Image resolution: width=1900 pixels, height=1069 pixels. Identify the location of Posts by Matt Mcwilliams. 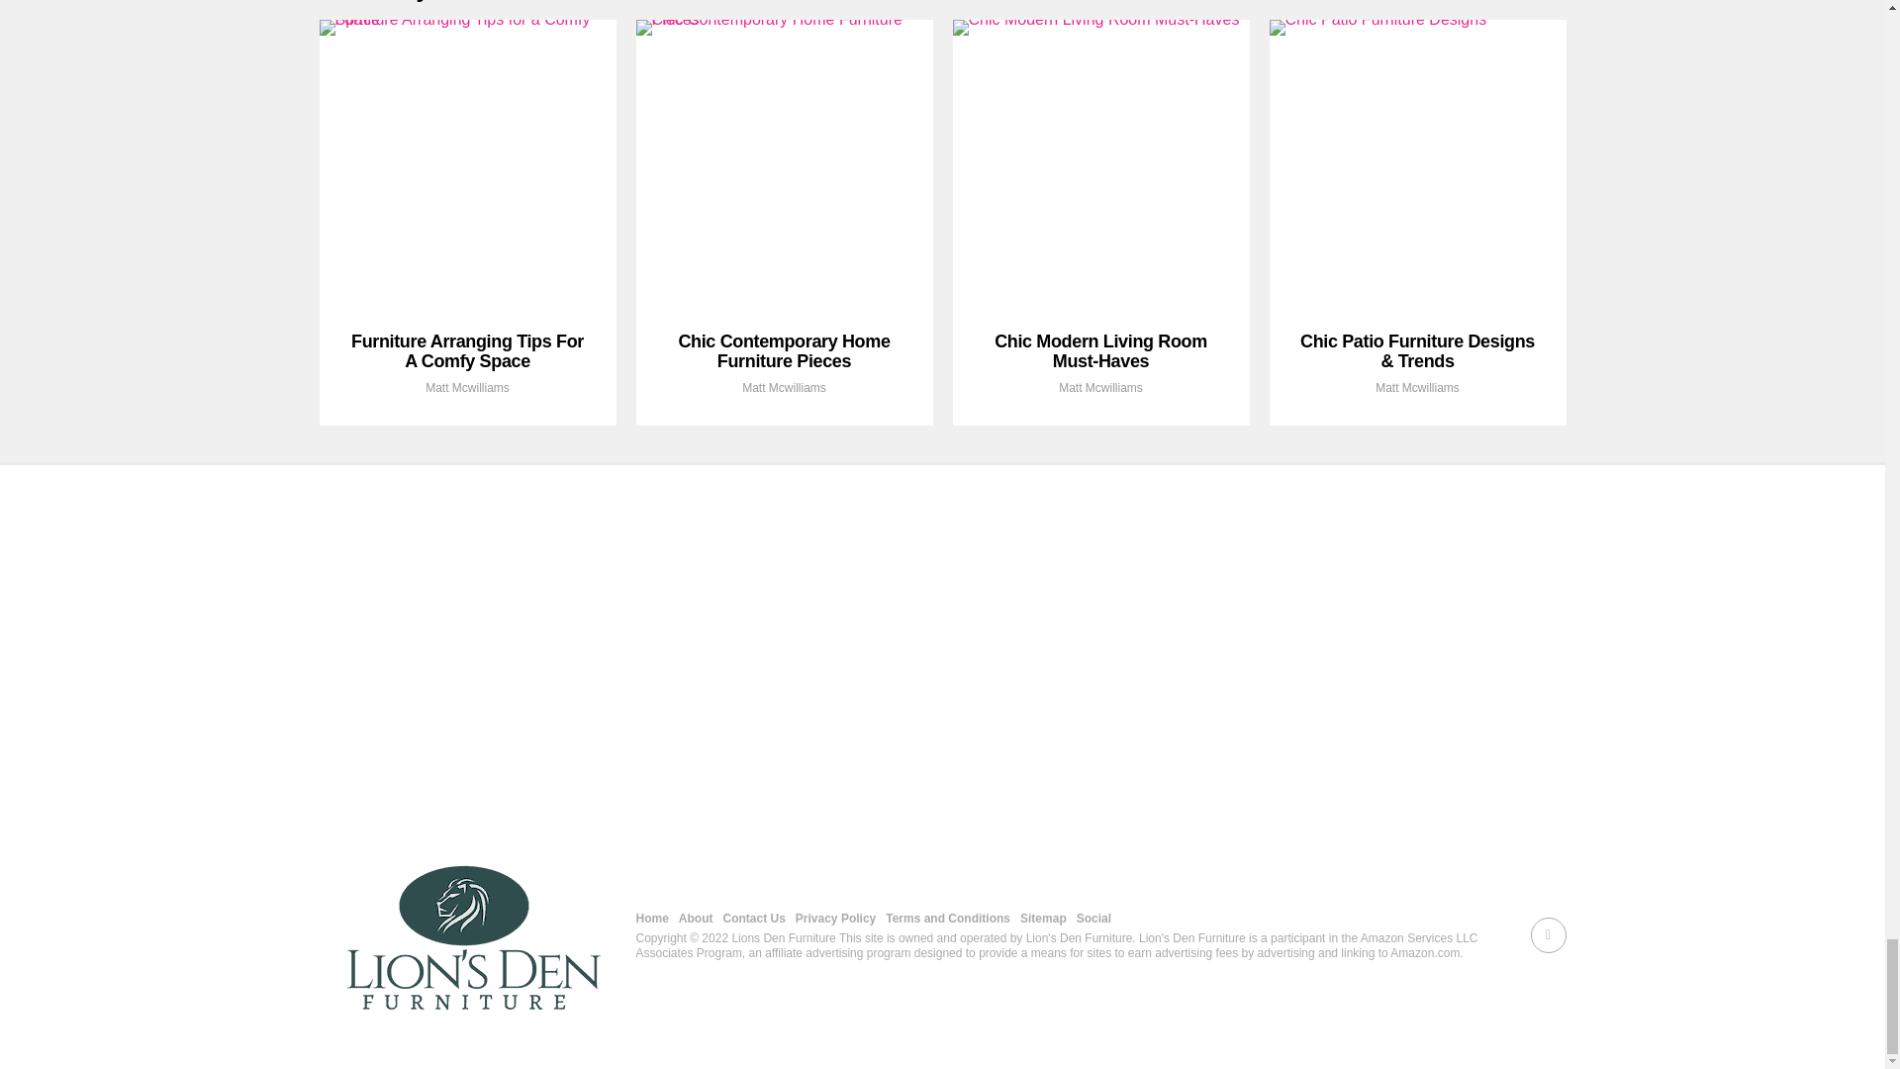
(467, 387).